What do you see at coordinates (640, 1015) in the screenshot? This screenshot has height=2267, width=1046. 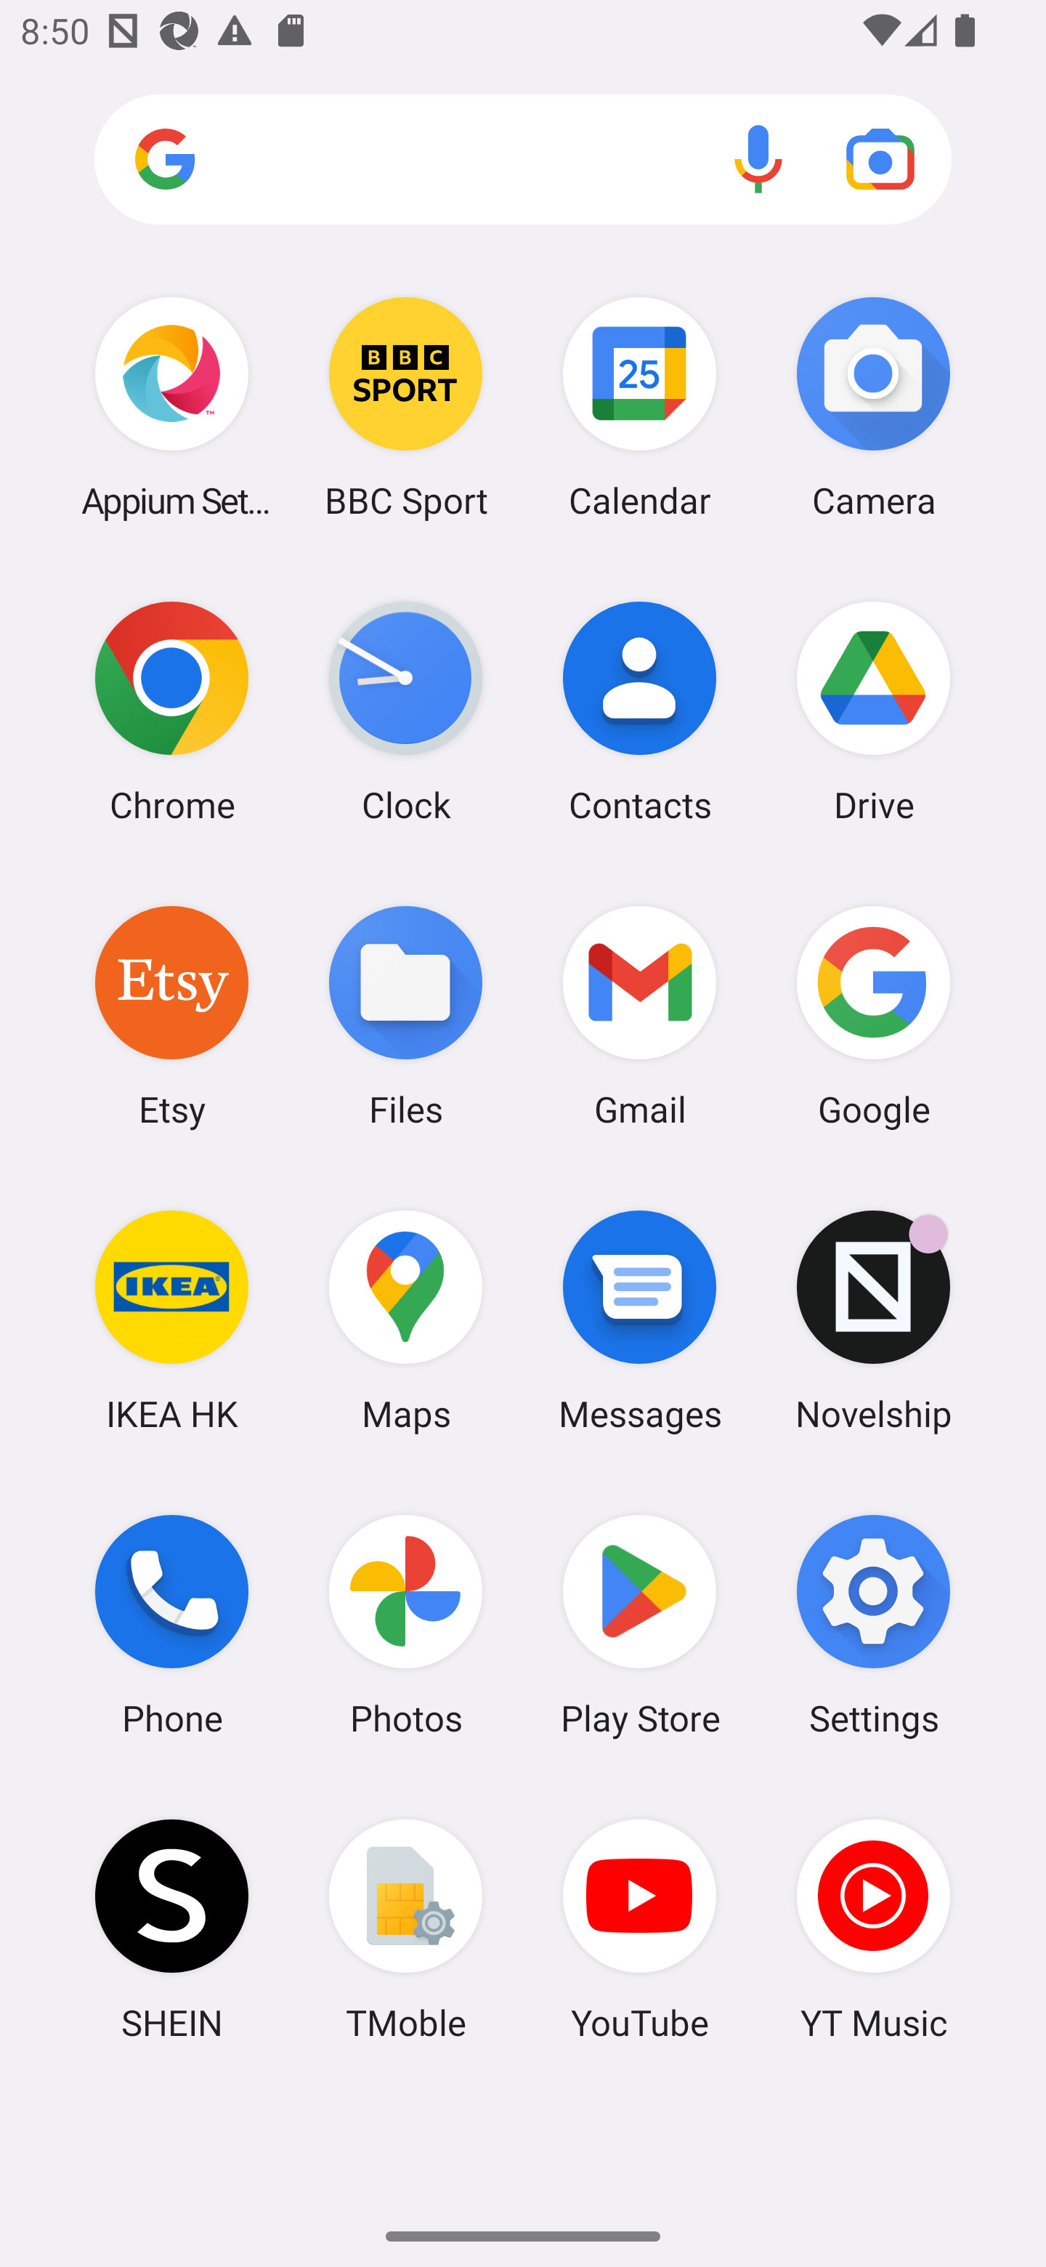 I see `Gmail` at bounding box center [640, 1015].